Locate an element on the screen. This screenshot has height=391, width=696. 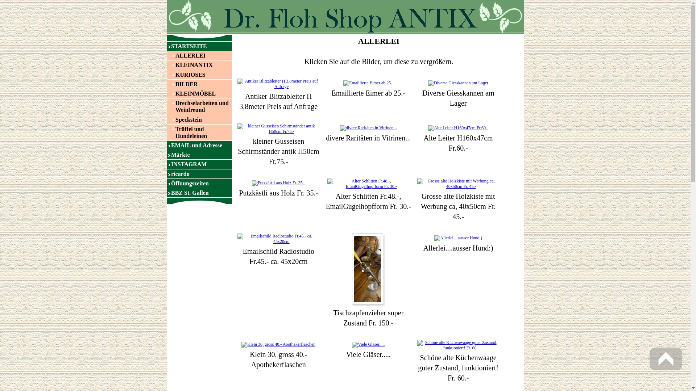
STARTSEITE is located at coordinates (199, 46).